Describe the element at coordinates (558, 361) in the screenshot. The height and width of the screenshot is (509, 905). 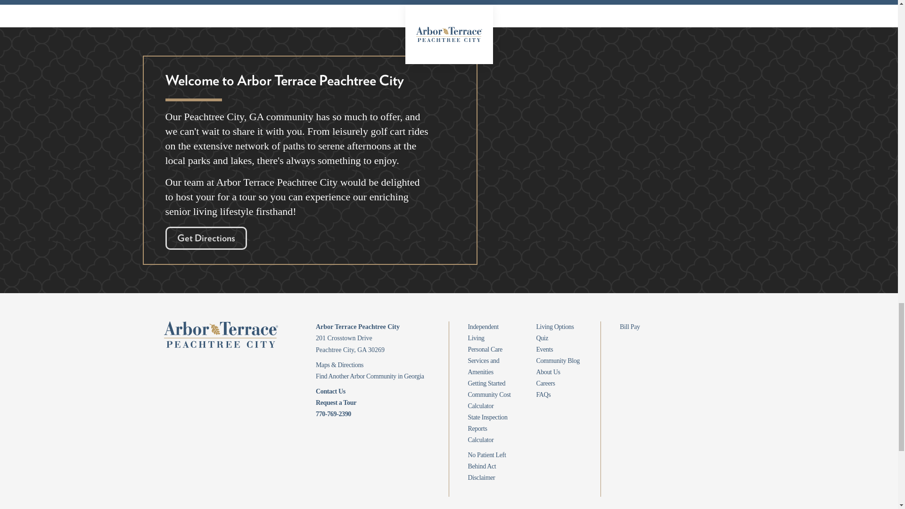
I see `Community Blog` at that location.